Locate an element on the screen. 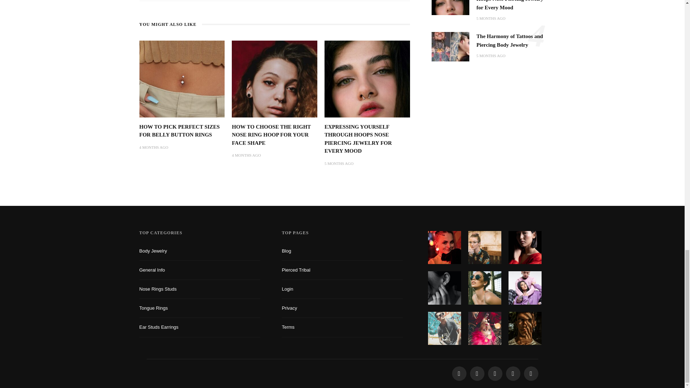  How To Pick Perfect Sizes For Belly Button Rings is located at coordinates (182, 78).